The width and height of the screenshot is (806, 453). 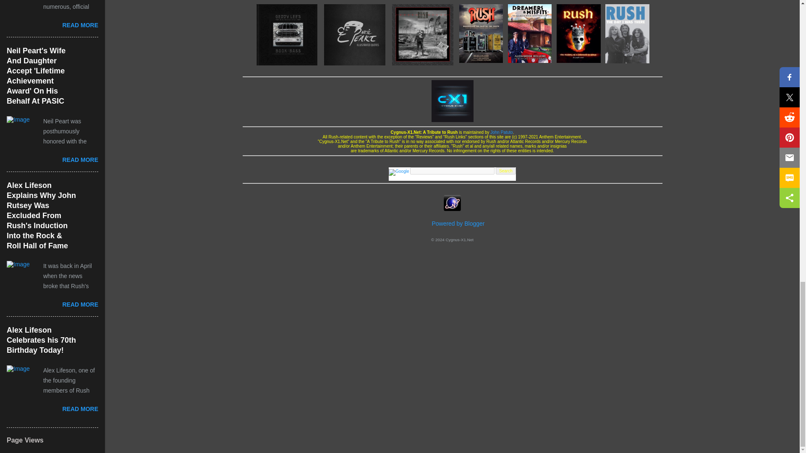 I want to click on eXTReMe Tracker - Free Website Statistics, so click(x=453, y=209).